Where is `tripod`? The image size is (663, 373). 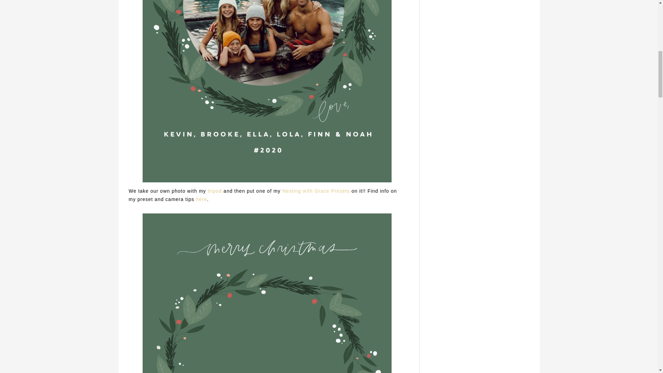
tripod is located at coordinates (214, 191).